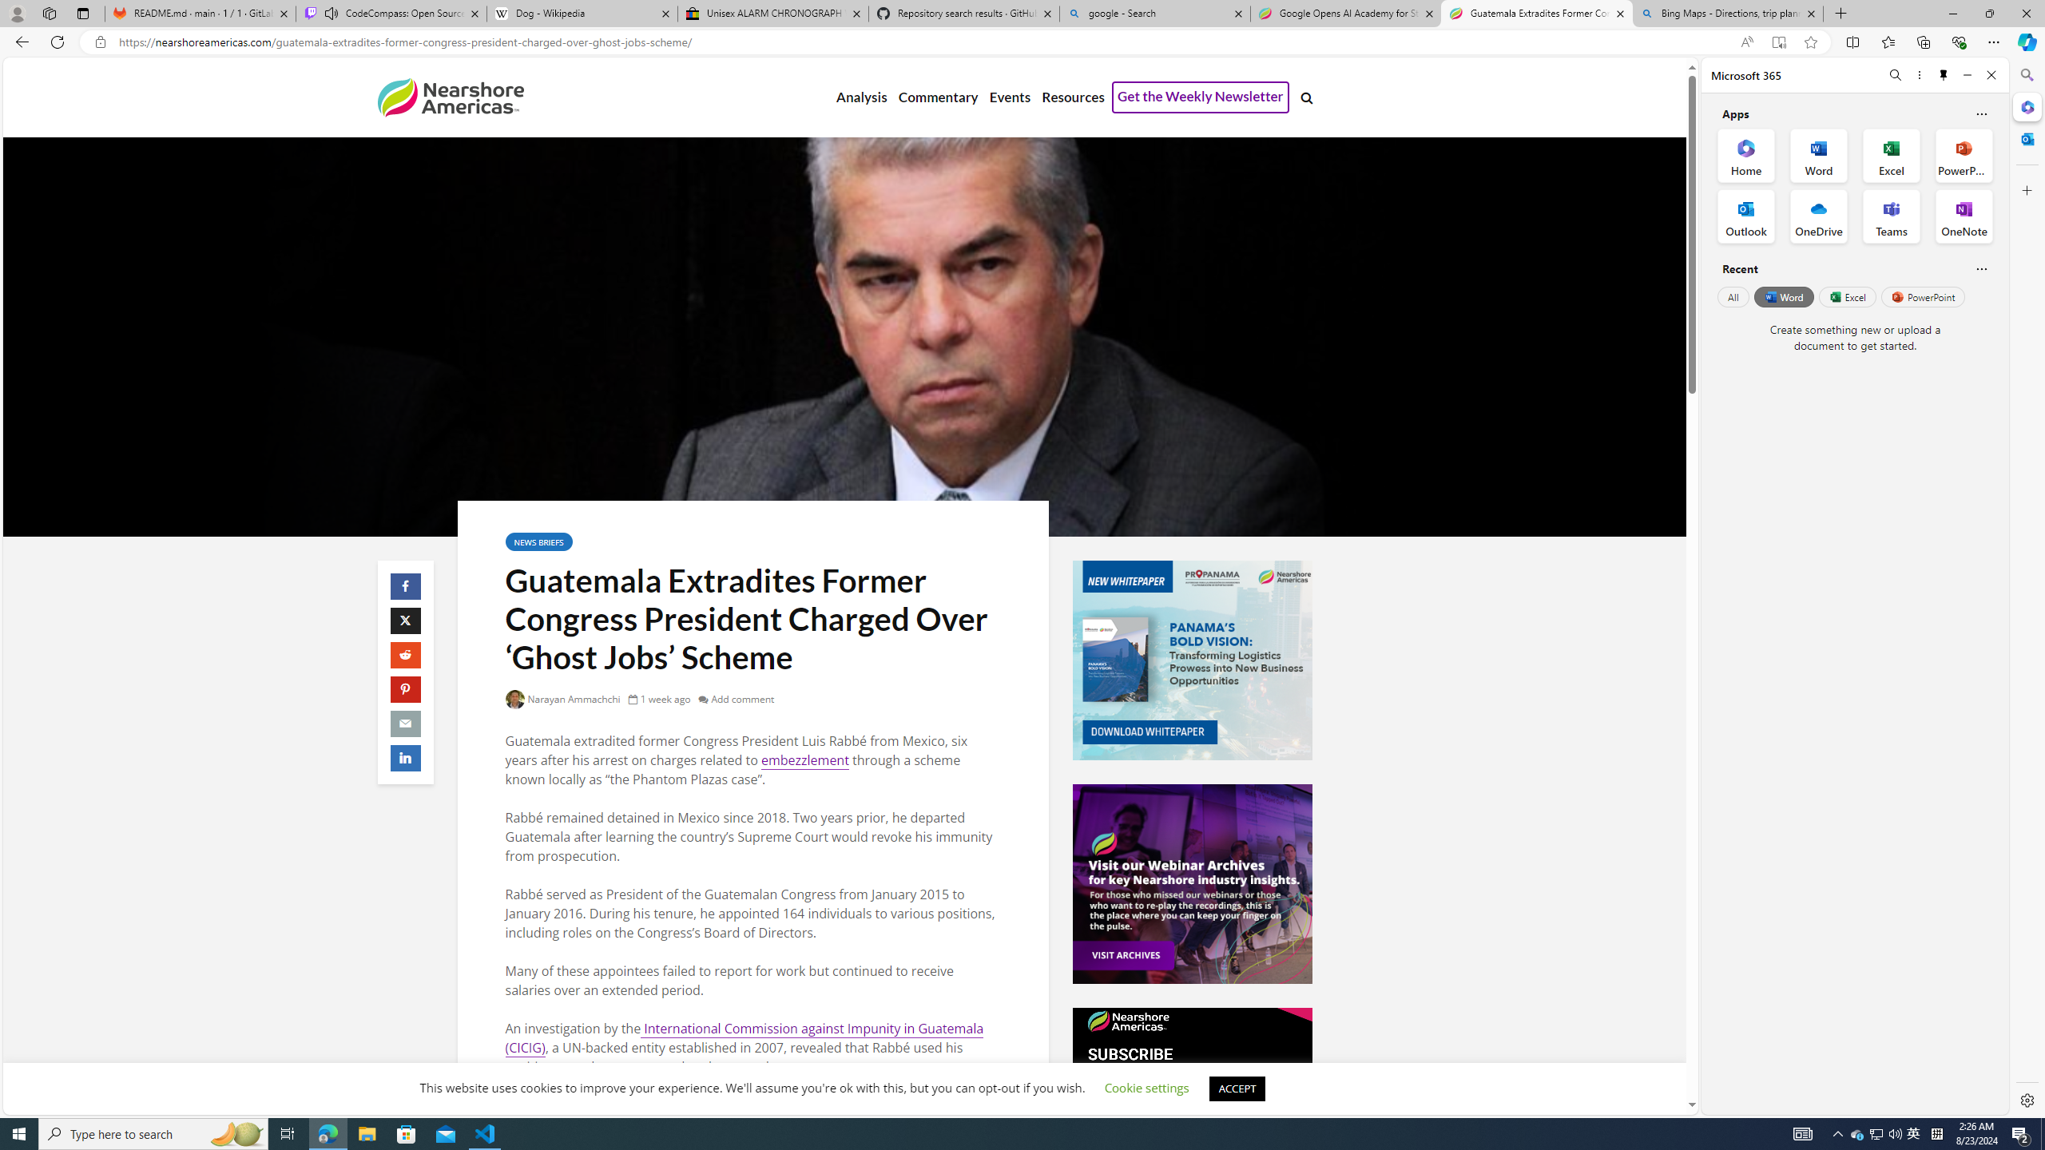  What do you see at coordinates (331, 13) in the screenshot?
I see `Mute tab` at bounding box center [331, 13].